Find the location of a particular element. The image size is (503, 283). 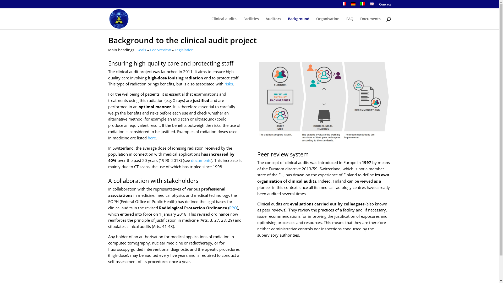

Legislation is located at coordinates (184, 50).